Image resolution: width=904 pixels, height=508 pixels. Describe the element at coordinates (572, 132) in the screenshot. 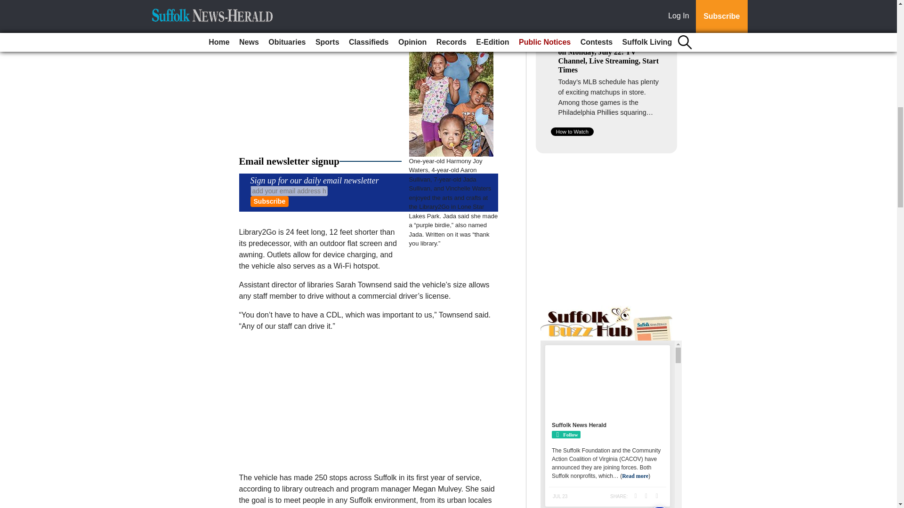

I see `How to Watch` at that location.